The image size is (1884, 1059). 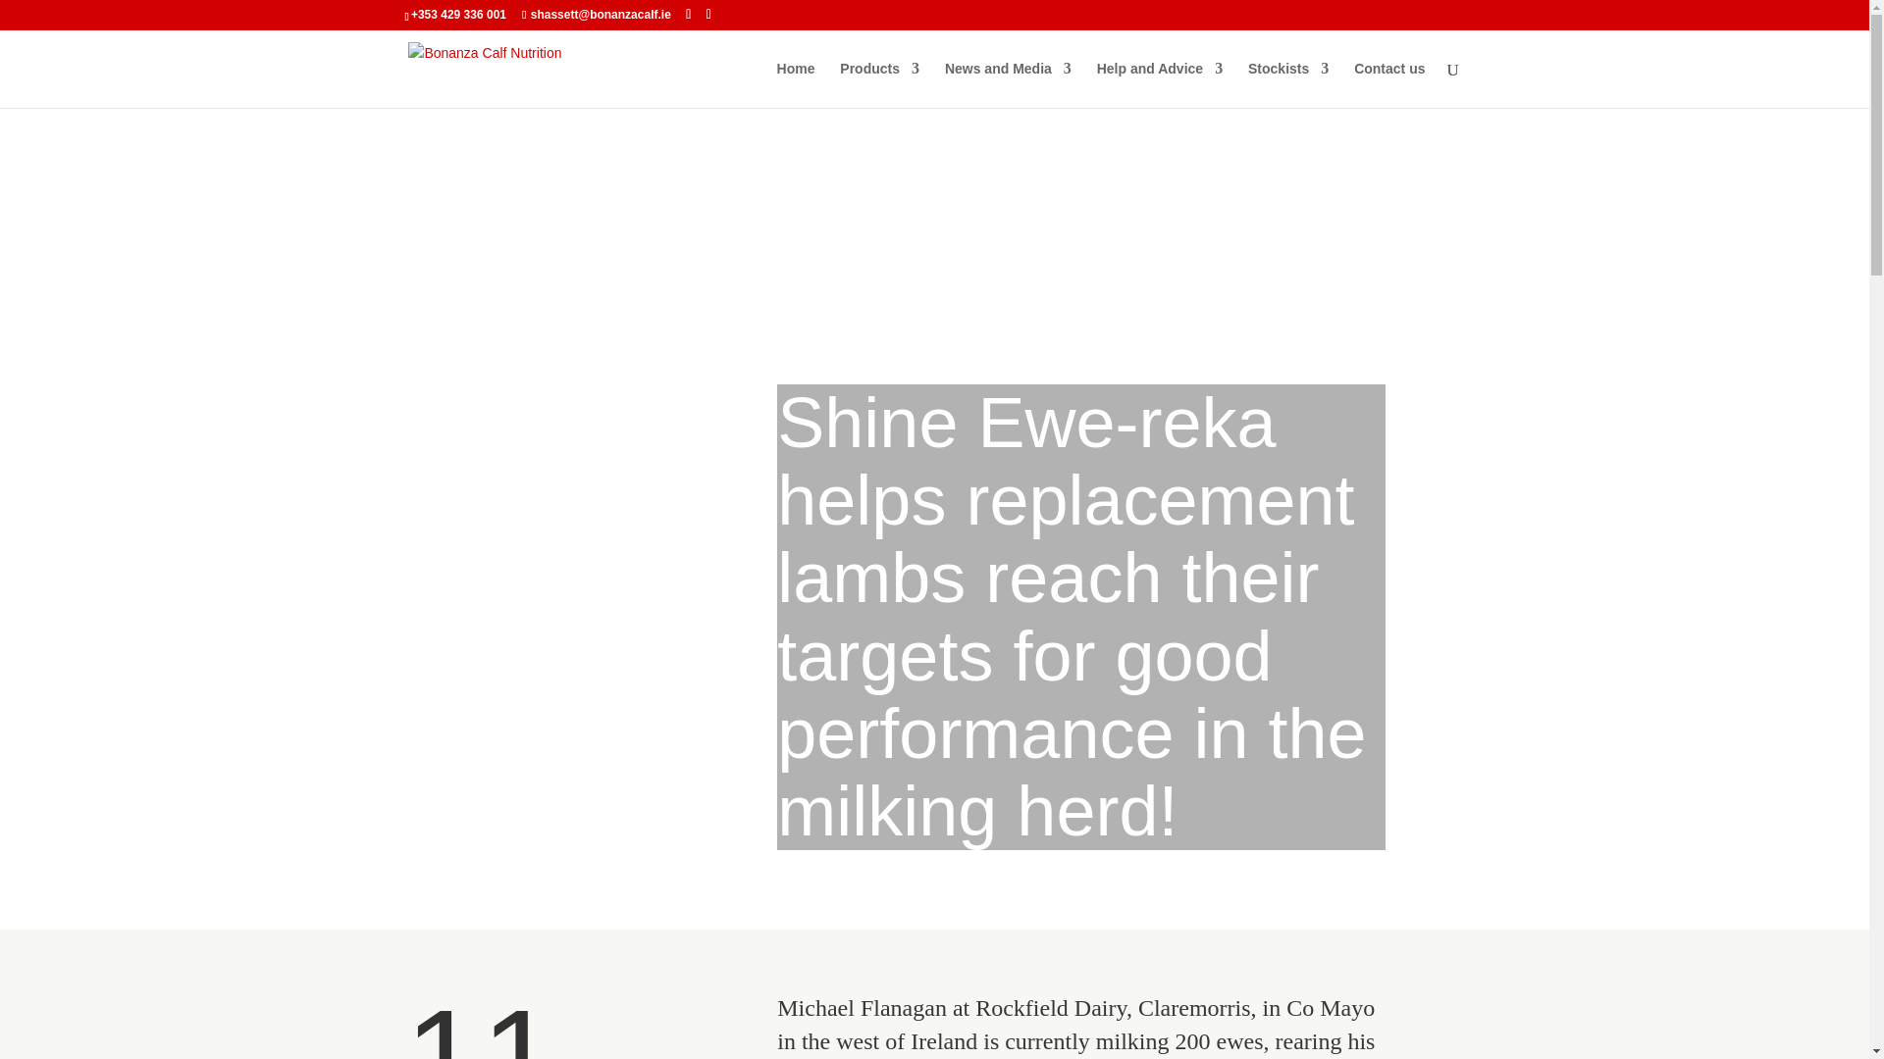 What do you see at coordinates (1389, 84) in the screenshot?
I see `Contact us` at bounding box center [1389, 84].